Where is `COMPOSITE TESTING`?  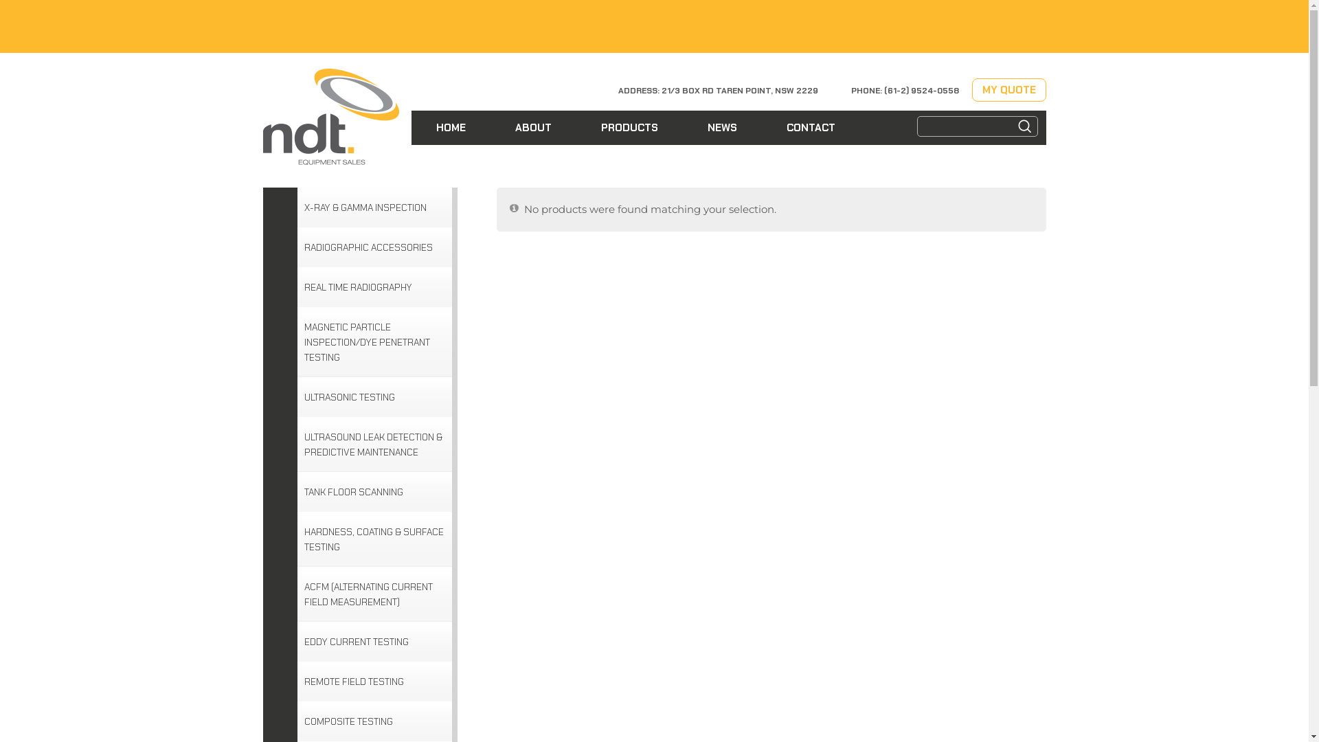
COMPOSITE TESTING is located at coordinates (348, 721).